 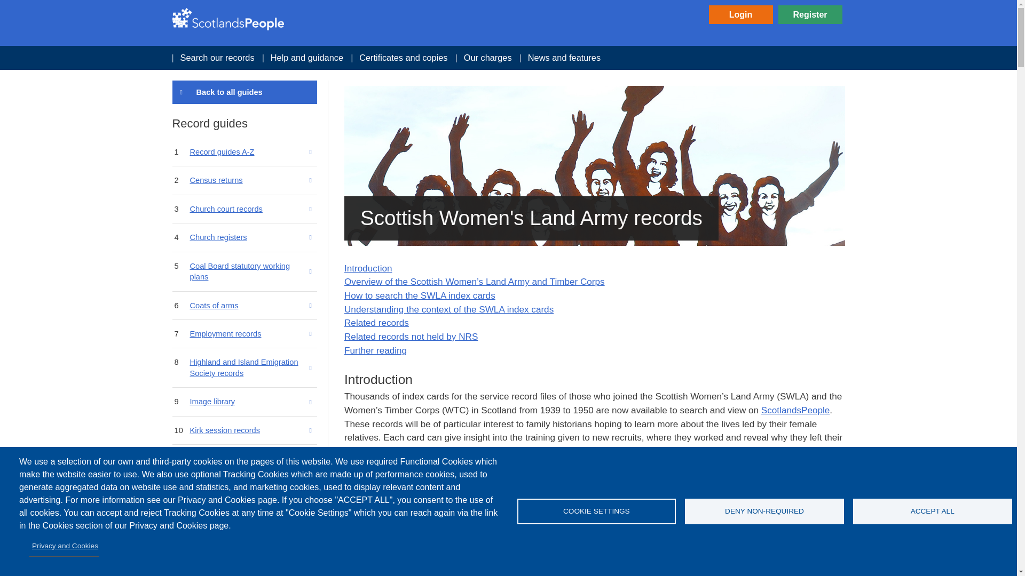 I want to click on Home, so click(x=227, y=19).